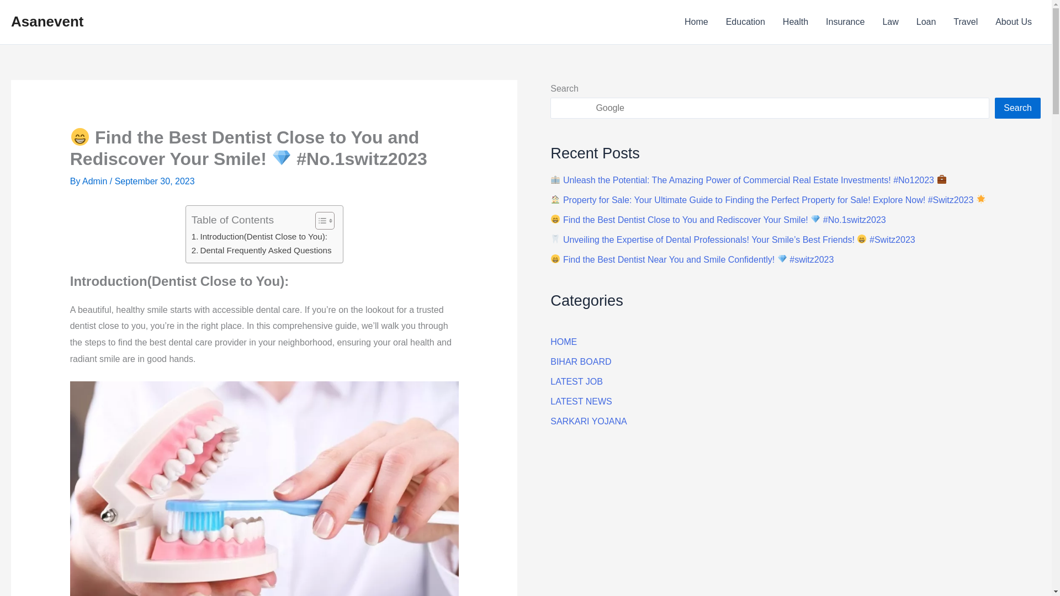 This screenshot has height=596, width=1060. What do you see at coordinates (96, 181) in the screenshot?
I see `View all posts by Admin` at bounding box center [96, 181].